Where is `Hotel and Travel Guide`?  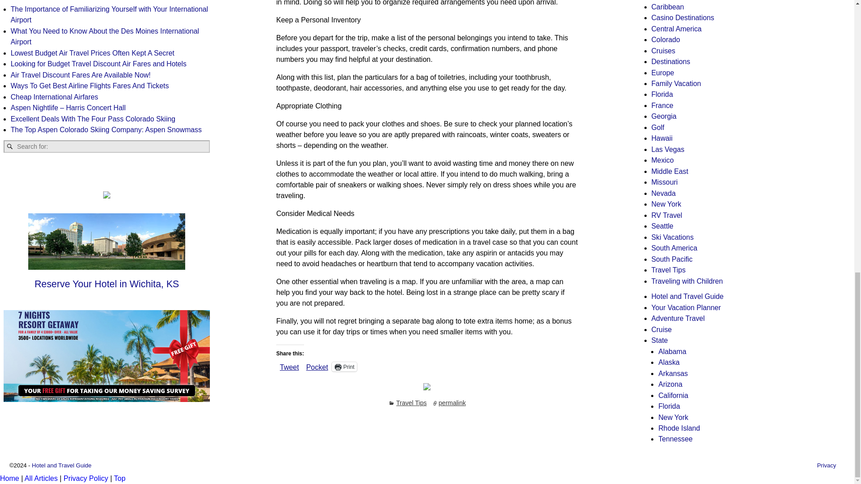
Hotel and Travel Guide is located at coordinates (61, 465).